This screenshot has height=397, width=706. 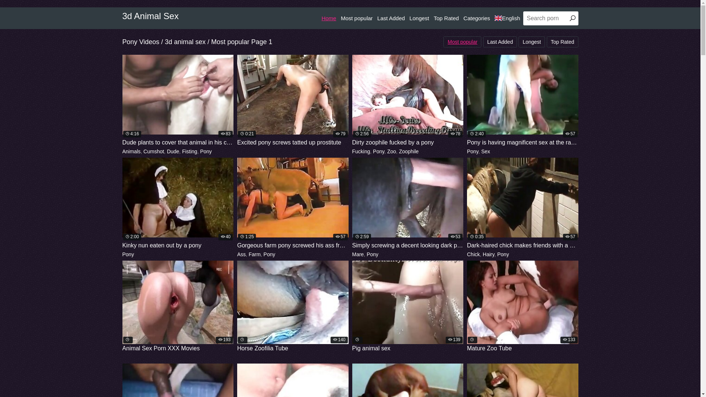 What do you see at coordinates (392, 151) in the screenshot?
I see `Zoo` at bounding box center [392, 151].